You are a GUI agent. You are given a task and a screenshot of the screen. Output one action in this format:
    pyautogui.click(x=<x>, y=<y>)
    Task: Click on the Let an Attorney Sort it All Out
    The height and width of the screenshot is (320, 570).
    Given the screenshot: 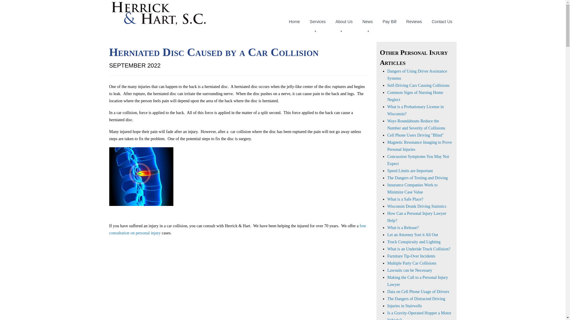 What is the action you would take?
    pyautogui.click(x=412, y=235)
    